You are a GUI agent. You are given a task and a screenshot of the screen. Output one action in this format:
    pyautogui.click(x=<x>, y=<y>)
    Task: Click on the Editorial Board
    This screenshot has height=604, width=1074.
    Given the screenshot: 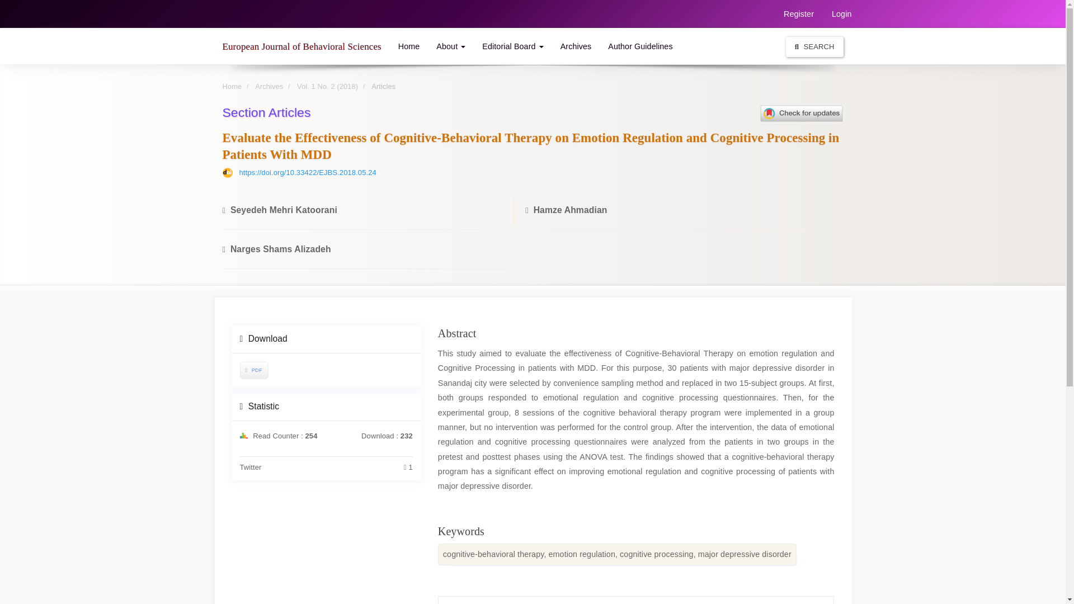 What is the action you would take?
    pyautogui.click(x=512, y=46)
    